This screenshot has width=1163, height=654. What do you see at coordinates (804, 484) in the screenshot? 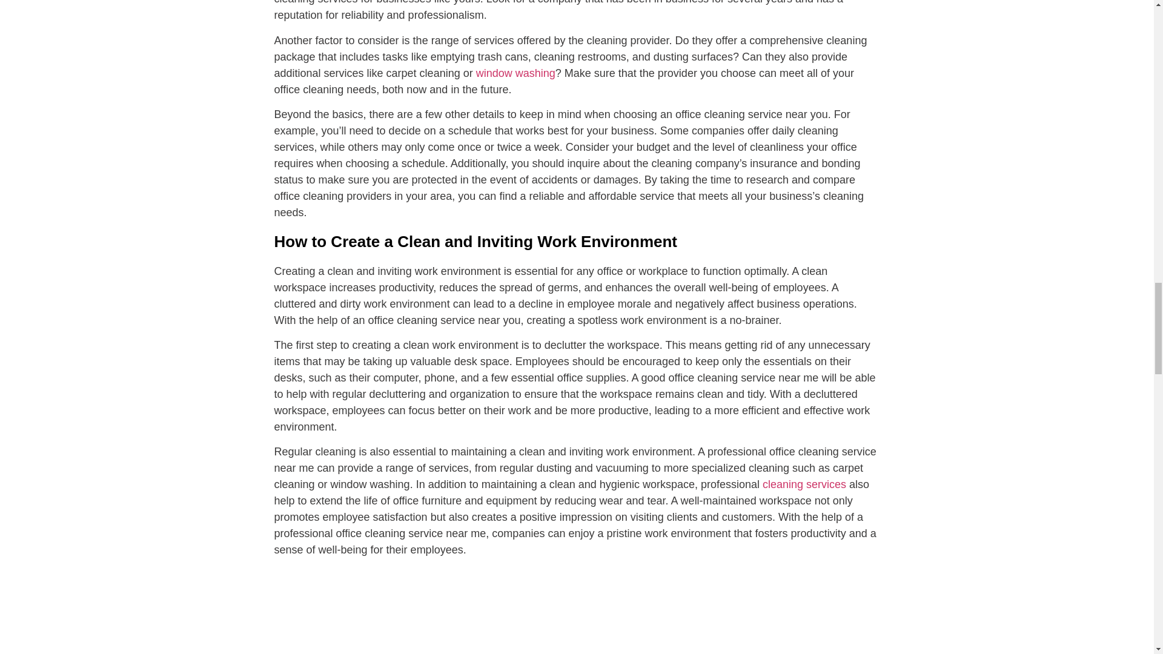
I see `cleaning services` at bounding box center [804, 484].